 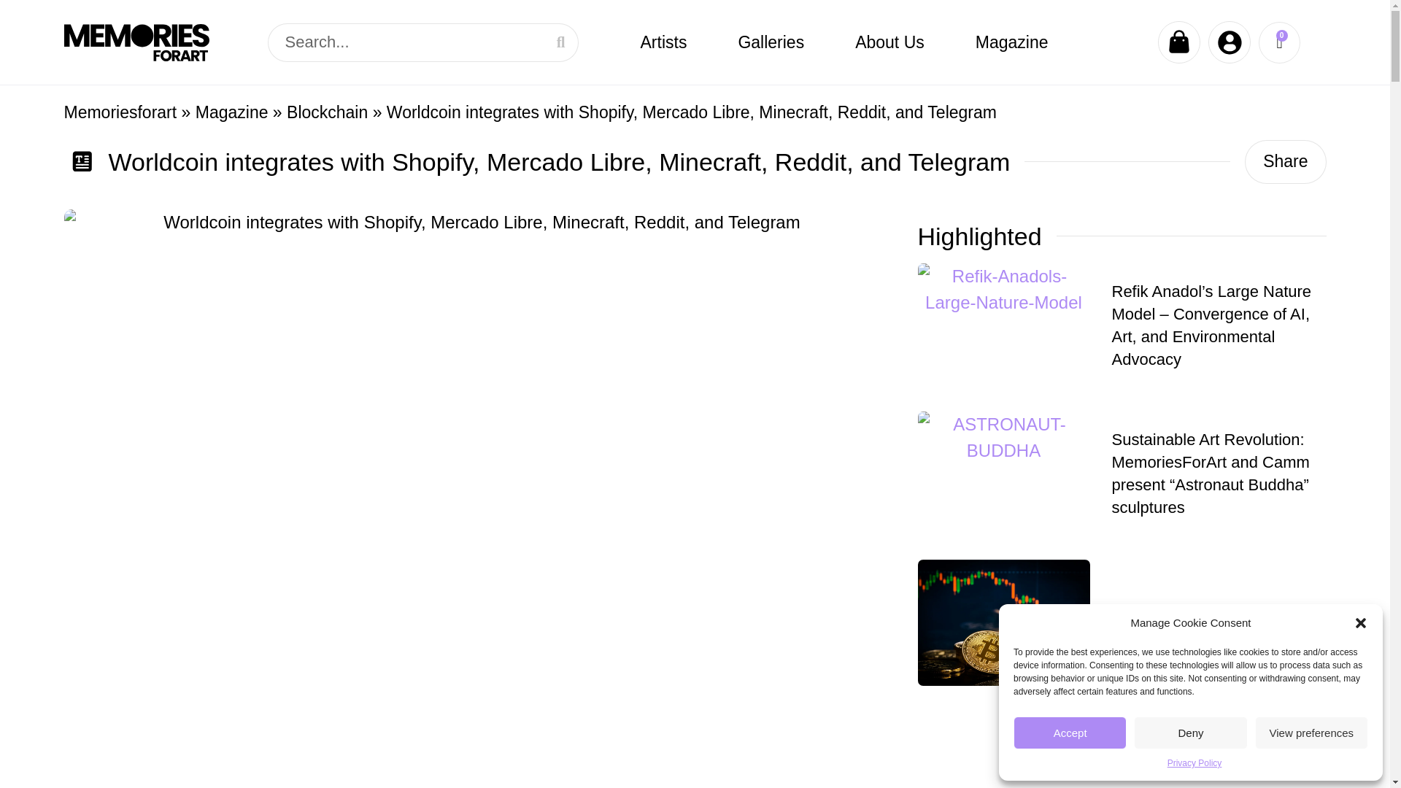 What do you see at coordinates (663, 42) in the screenshot?
I see `Artists` at bounding box center [663, 42].